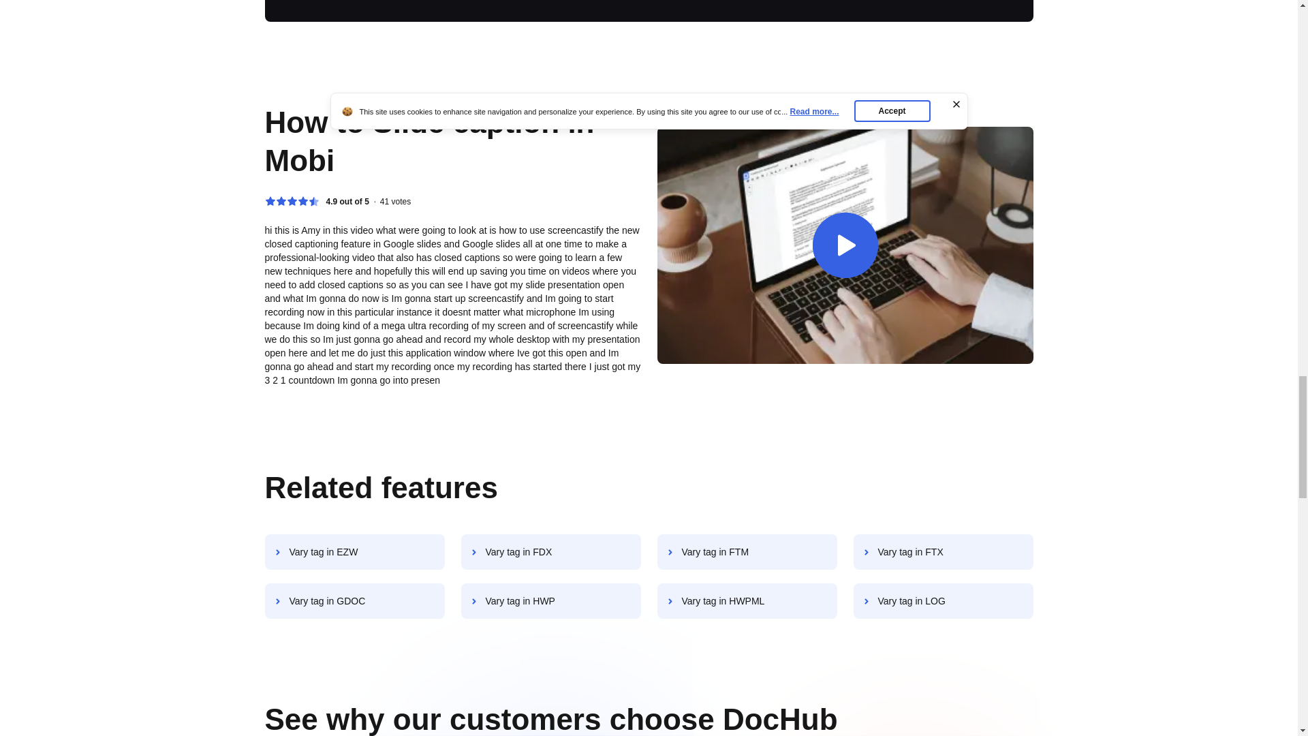 This screenshot has height=736, width=1308. I want to click on Vary tag in HWP, so click(550, 601).